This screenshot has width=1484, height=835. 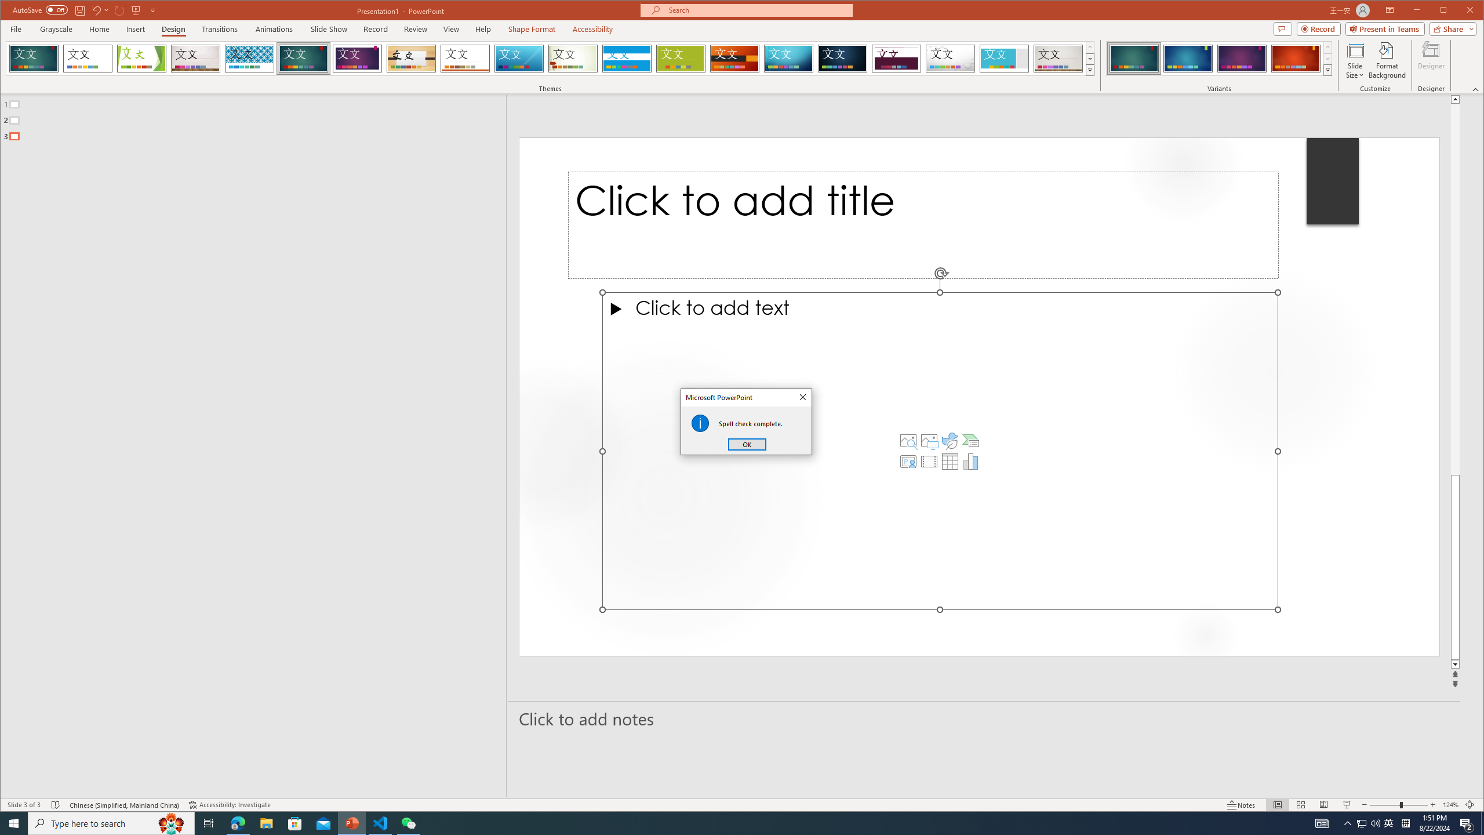 What do you see at coordinates (1090, 70) in the screenshot?
I see `Themes` at bounding box center [1090, 70].